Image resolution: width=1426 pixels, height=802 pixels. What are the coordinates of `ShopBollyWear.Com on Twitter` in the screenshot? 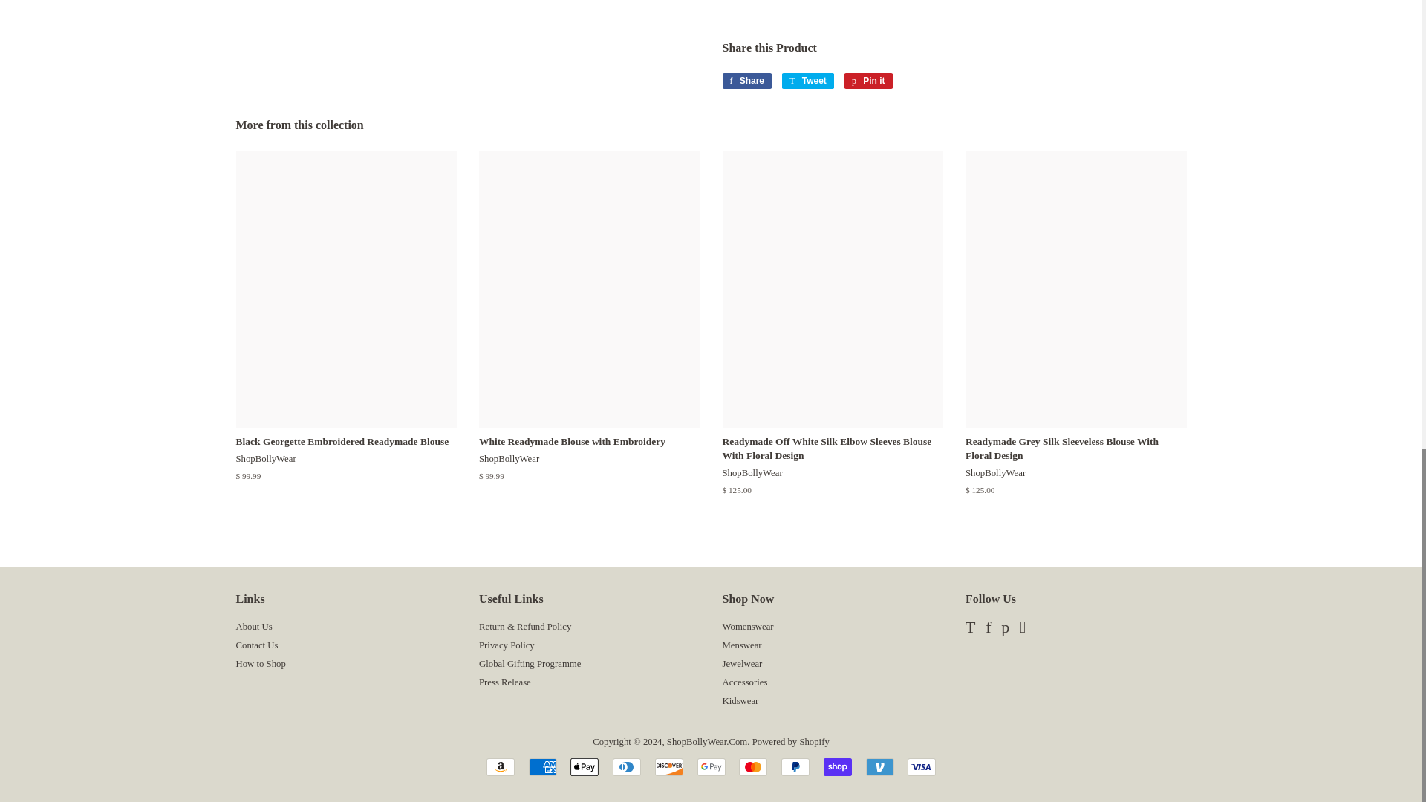 It's located at (970, 630).